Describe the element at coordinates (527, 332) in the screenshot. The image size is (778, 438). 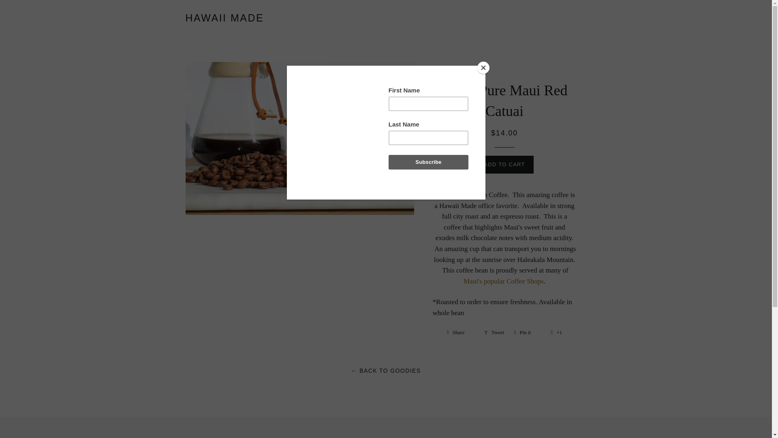
I see `Best Places to get Coffee on Maui, Maui's Best Coffee Shops` at that location.